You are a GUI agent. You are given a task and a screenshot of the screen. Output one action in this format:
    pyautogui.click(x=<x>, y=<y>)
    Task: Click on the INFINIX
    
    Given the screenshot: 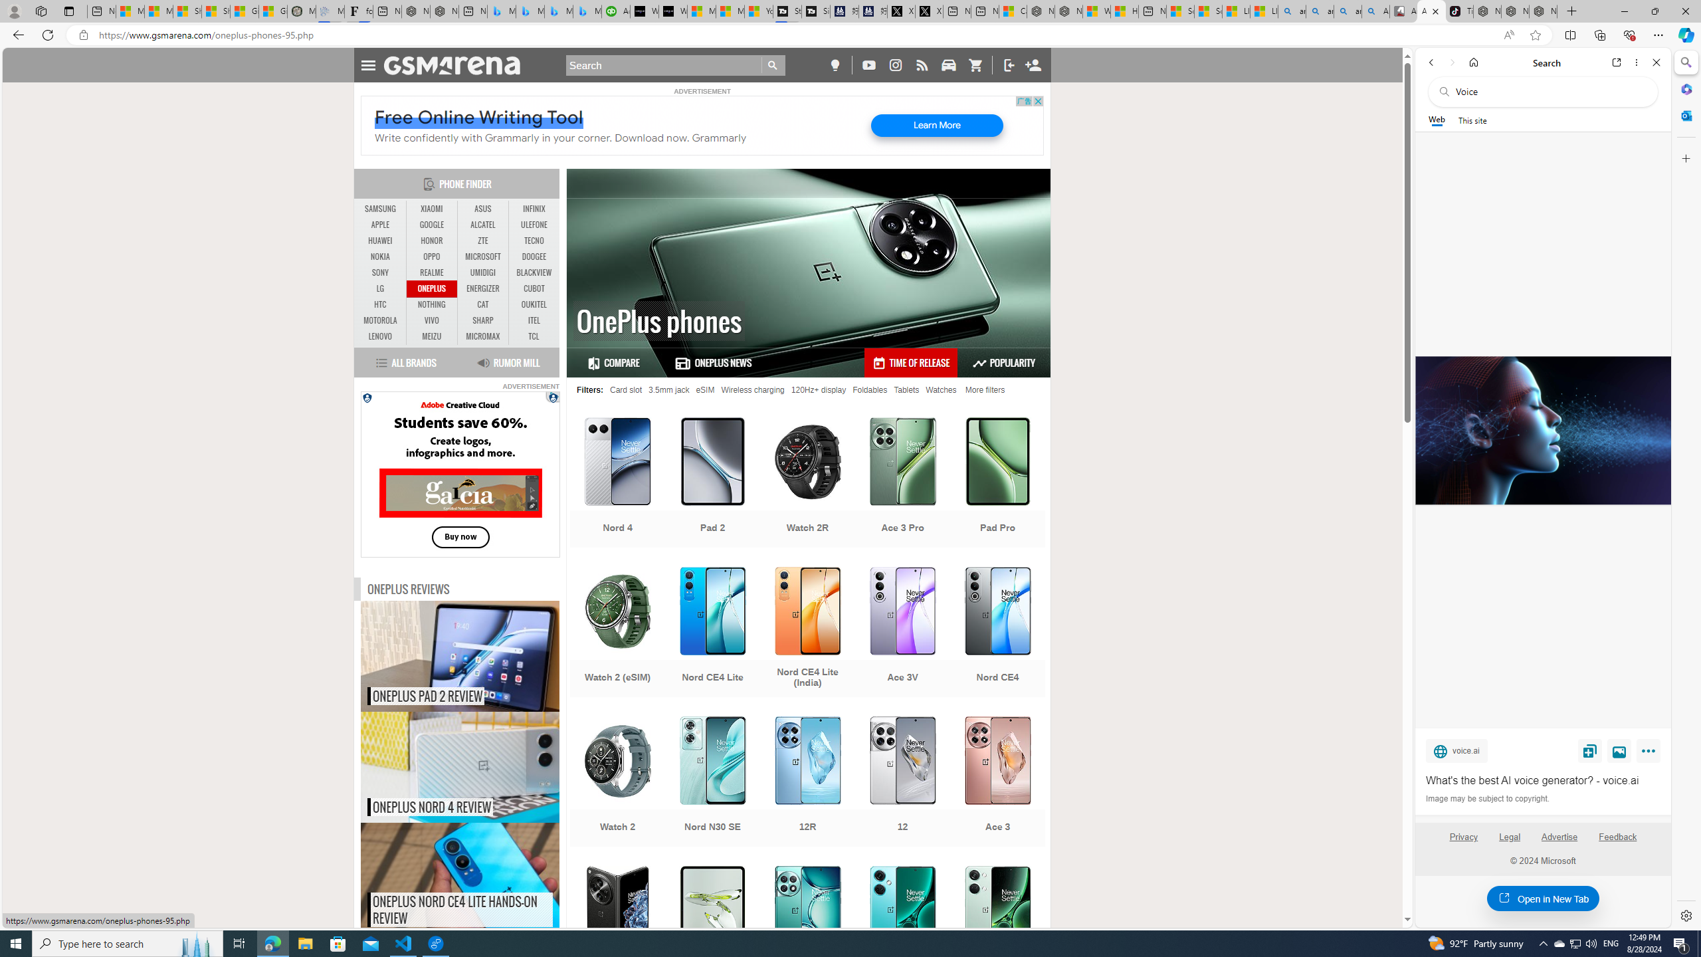 What is the action you would take?
    pyautogui.click(x=534, y=209)
    